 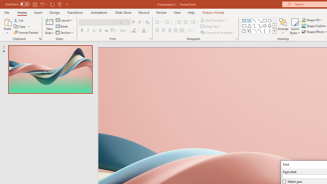 What do you see at coordinates (114, 31) in the screenshot?
I see `Character Spacing` at bounding box center [114, 31].